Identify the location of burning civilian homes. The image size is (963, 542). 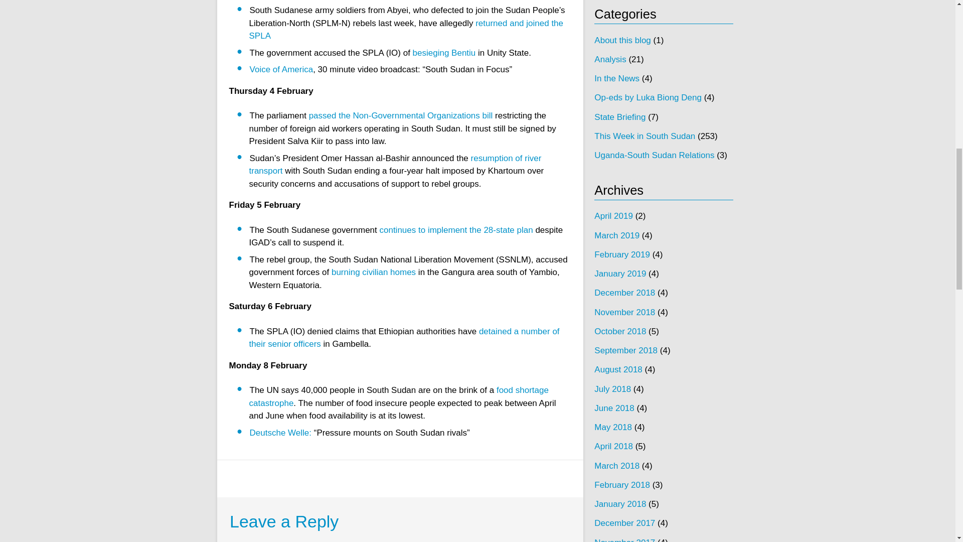
(373, 272).